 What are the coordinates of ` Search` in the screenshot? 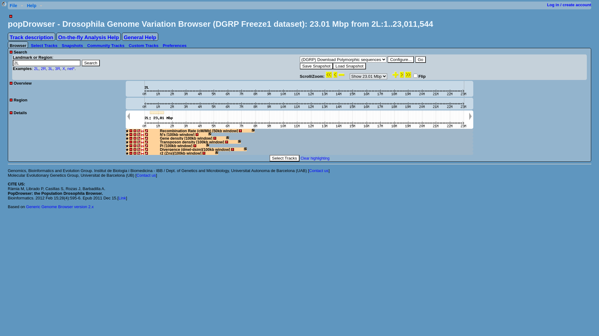 It's located at (18, 52).